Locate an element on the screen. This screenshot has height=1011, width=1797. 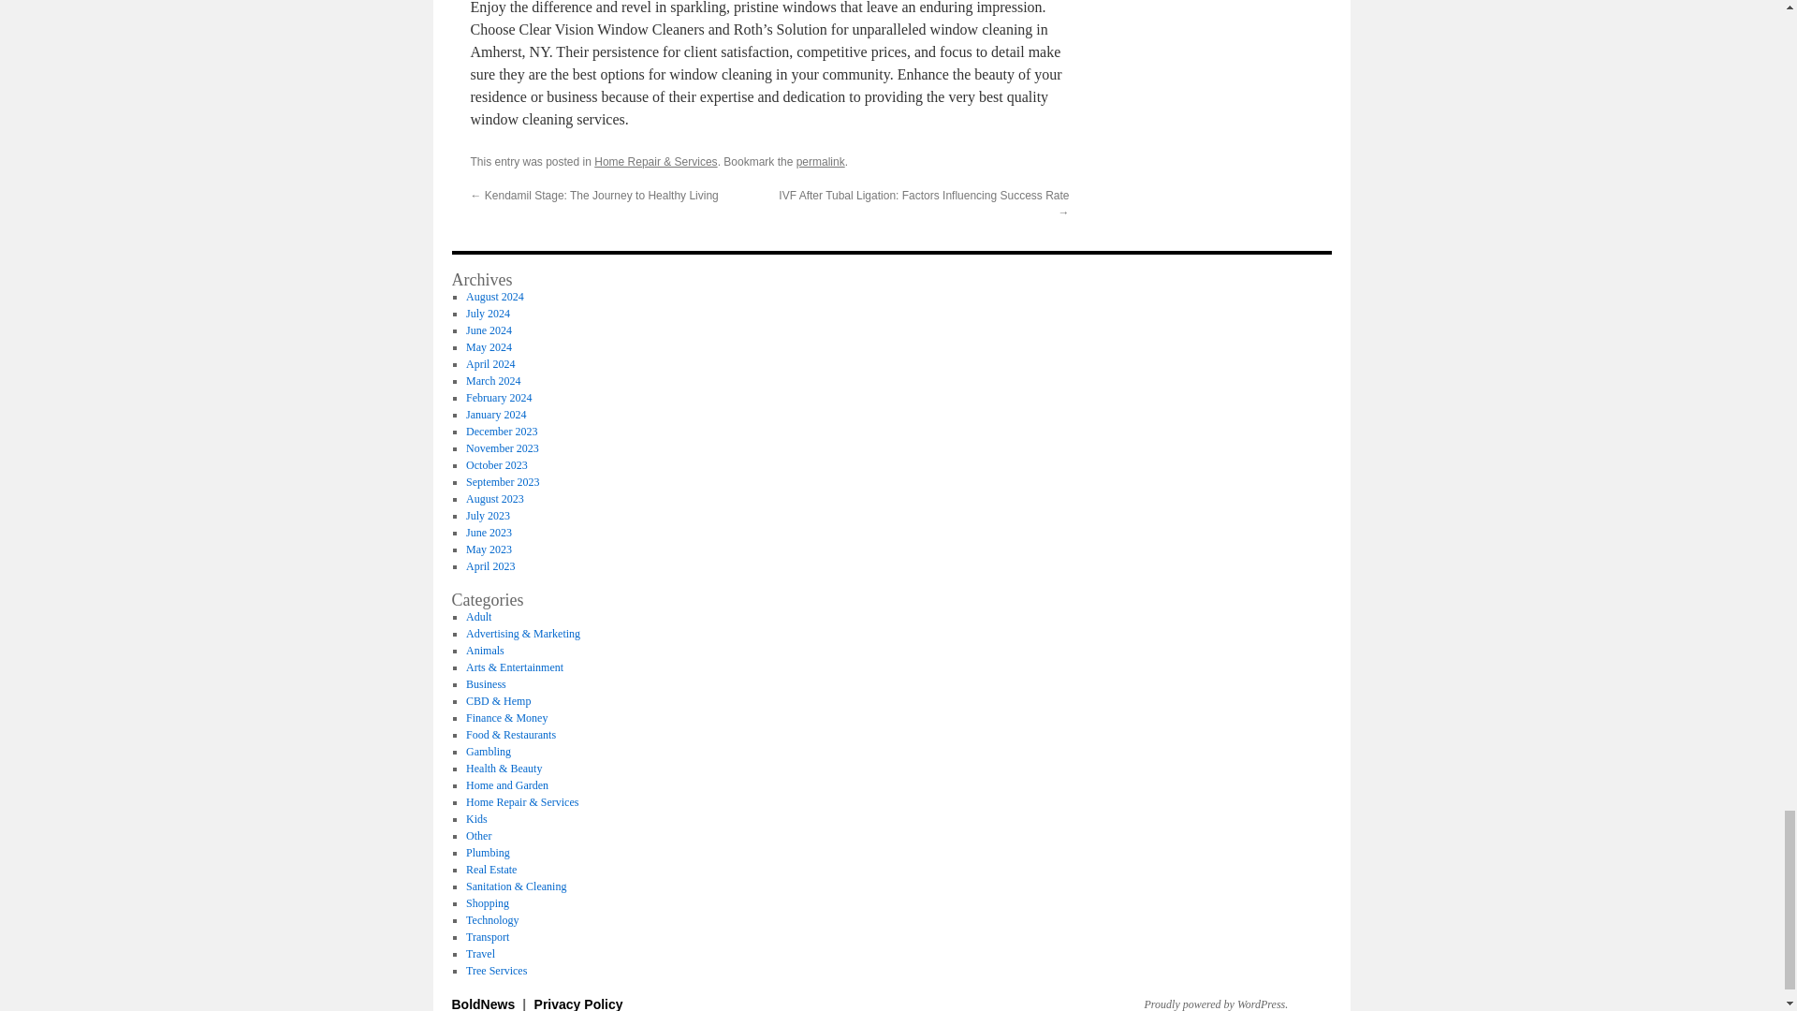
August 2023 is located at coordinates (494, 498).